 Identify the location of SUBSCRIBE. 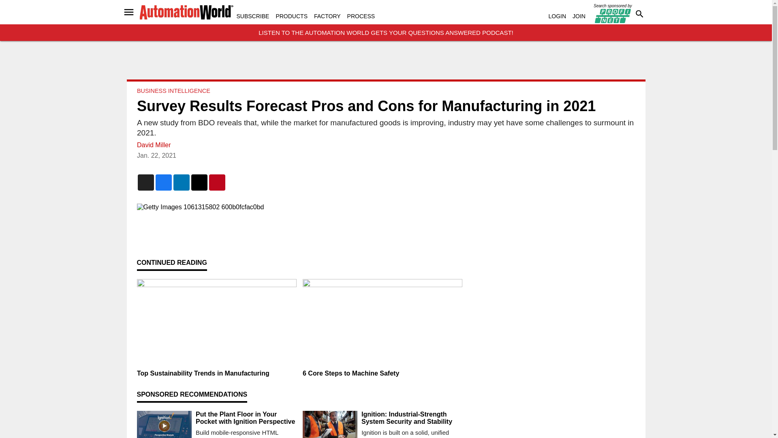
(253, 16).